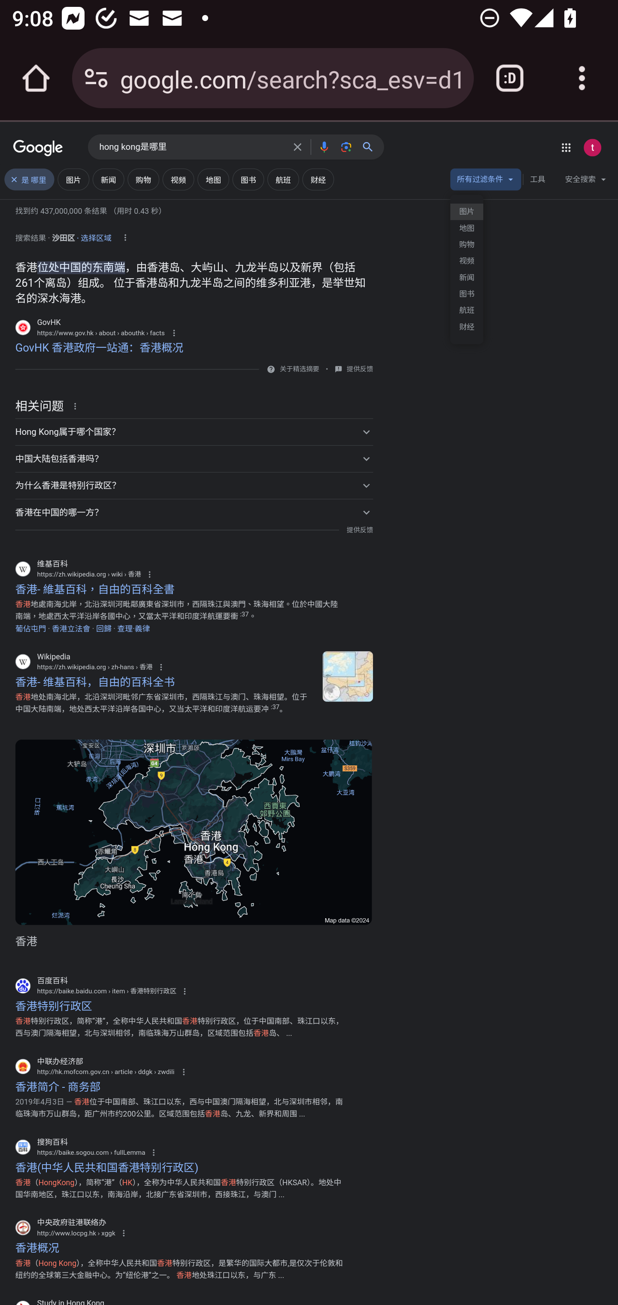 The image size is (618, 1305). I want to click on 关于这条结果的详细信息, so click(78, 405).